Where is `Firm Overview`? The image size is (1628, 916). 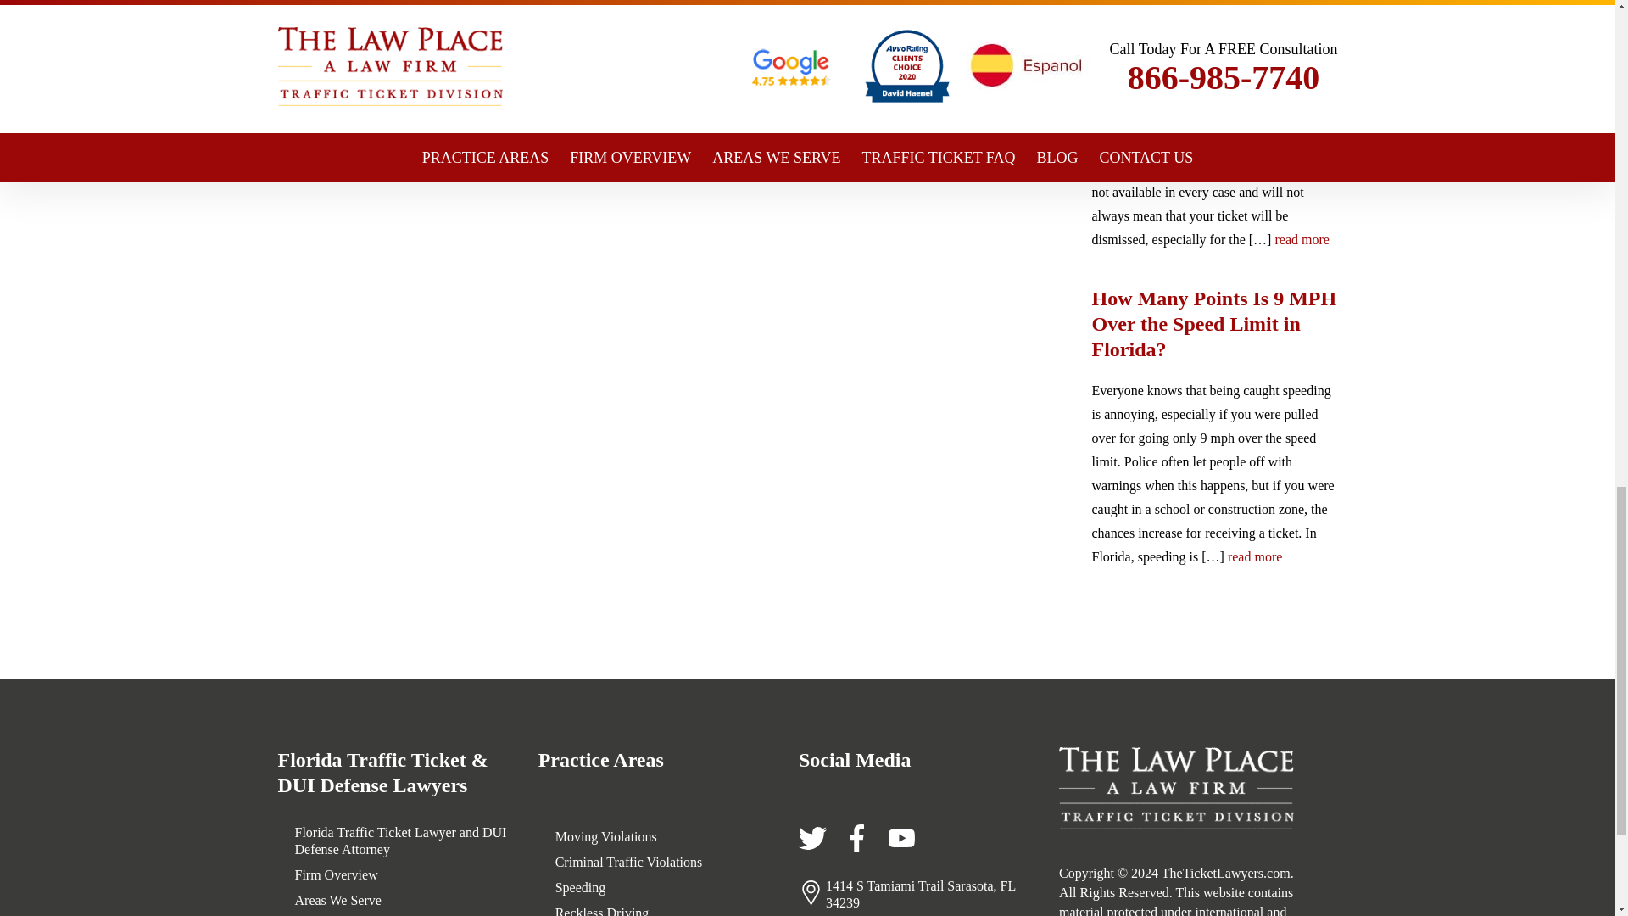
Firm Overview is located at coordinates (336, 875).